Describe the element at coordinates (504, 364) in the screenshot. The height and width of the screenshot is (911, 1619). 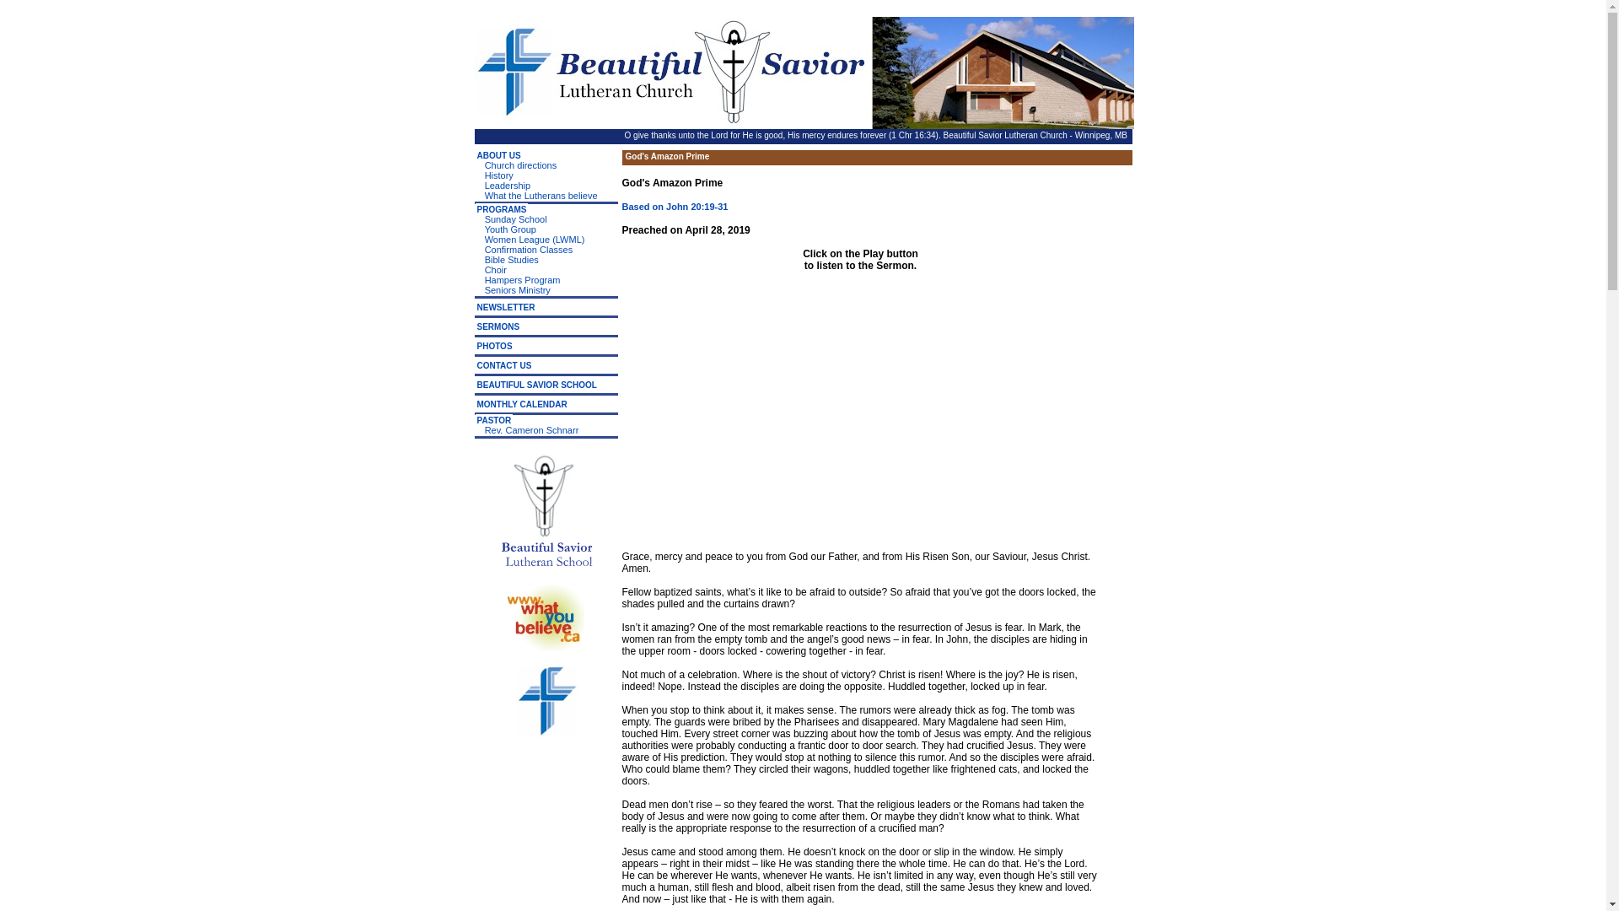
I see `CONTACT US` at that location.